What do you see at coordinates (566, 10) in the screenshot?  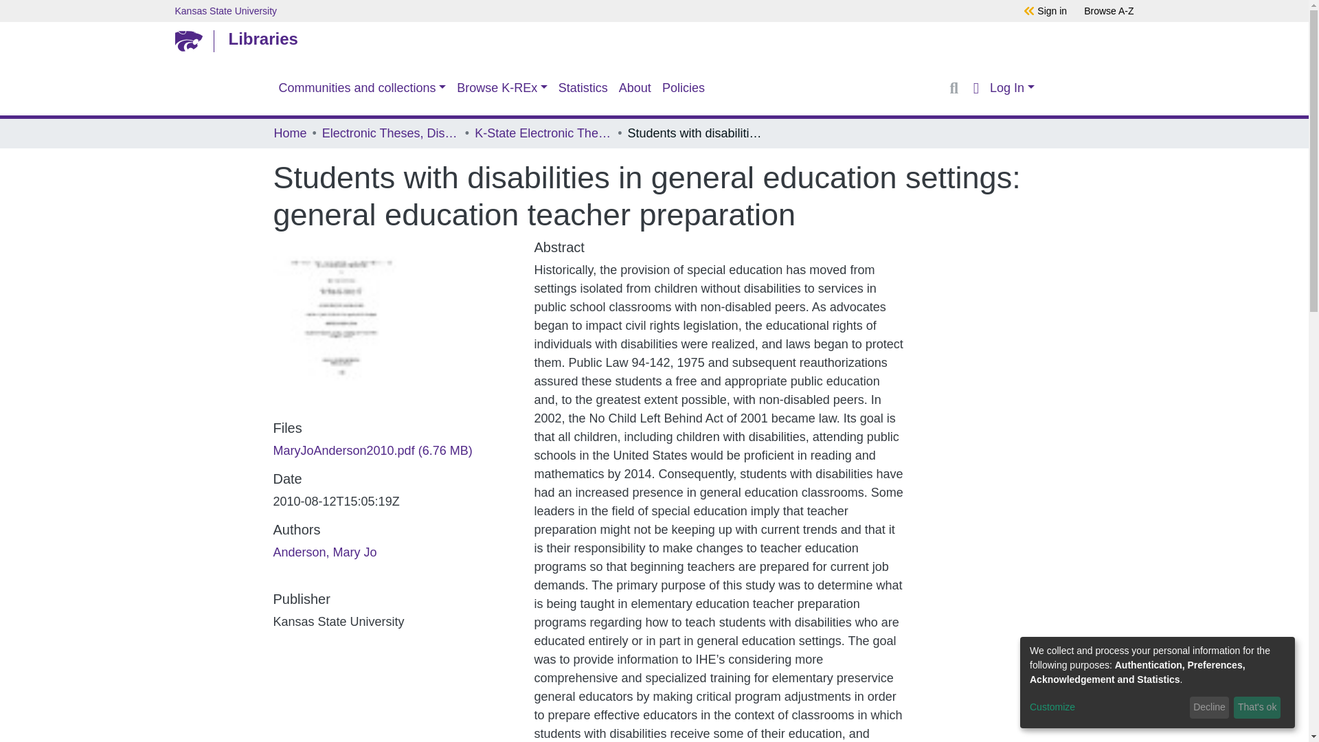 I see `Kansas State University` at bounding box center [566, 10].